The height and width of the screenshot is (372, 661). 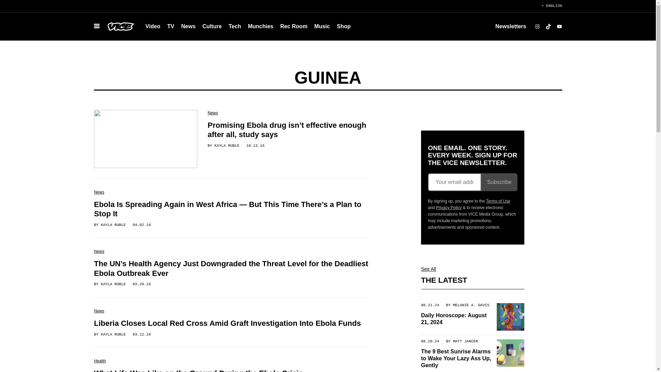 I want to click on Tech, so click(x=235, y=26).